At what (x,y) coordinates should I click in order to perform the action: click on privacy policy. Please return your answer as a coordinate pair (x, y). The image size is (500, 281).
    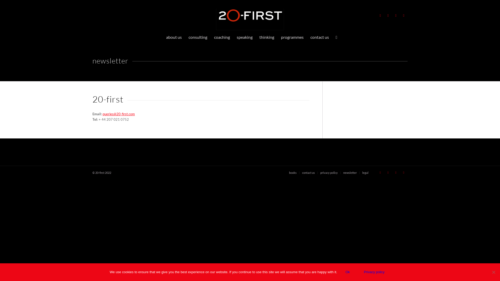
    Looking at the image, I should click on (329, 173).